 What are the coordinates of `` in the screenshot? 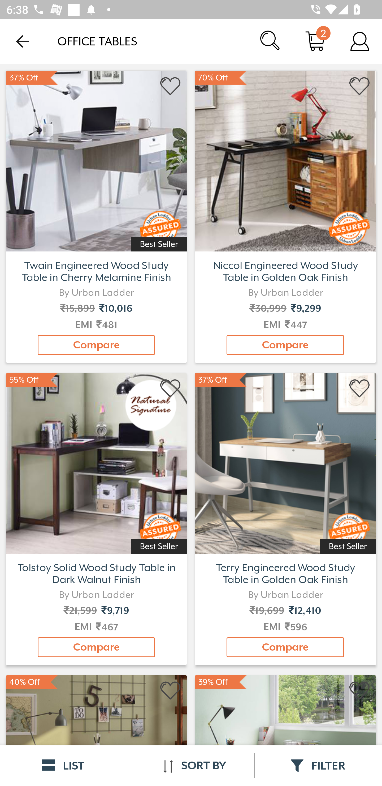 It's located at (171, 86).